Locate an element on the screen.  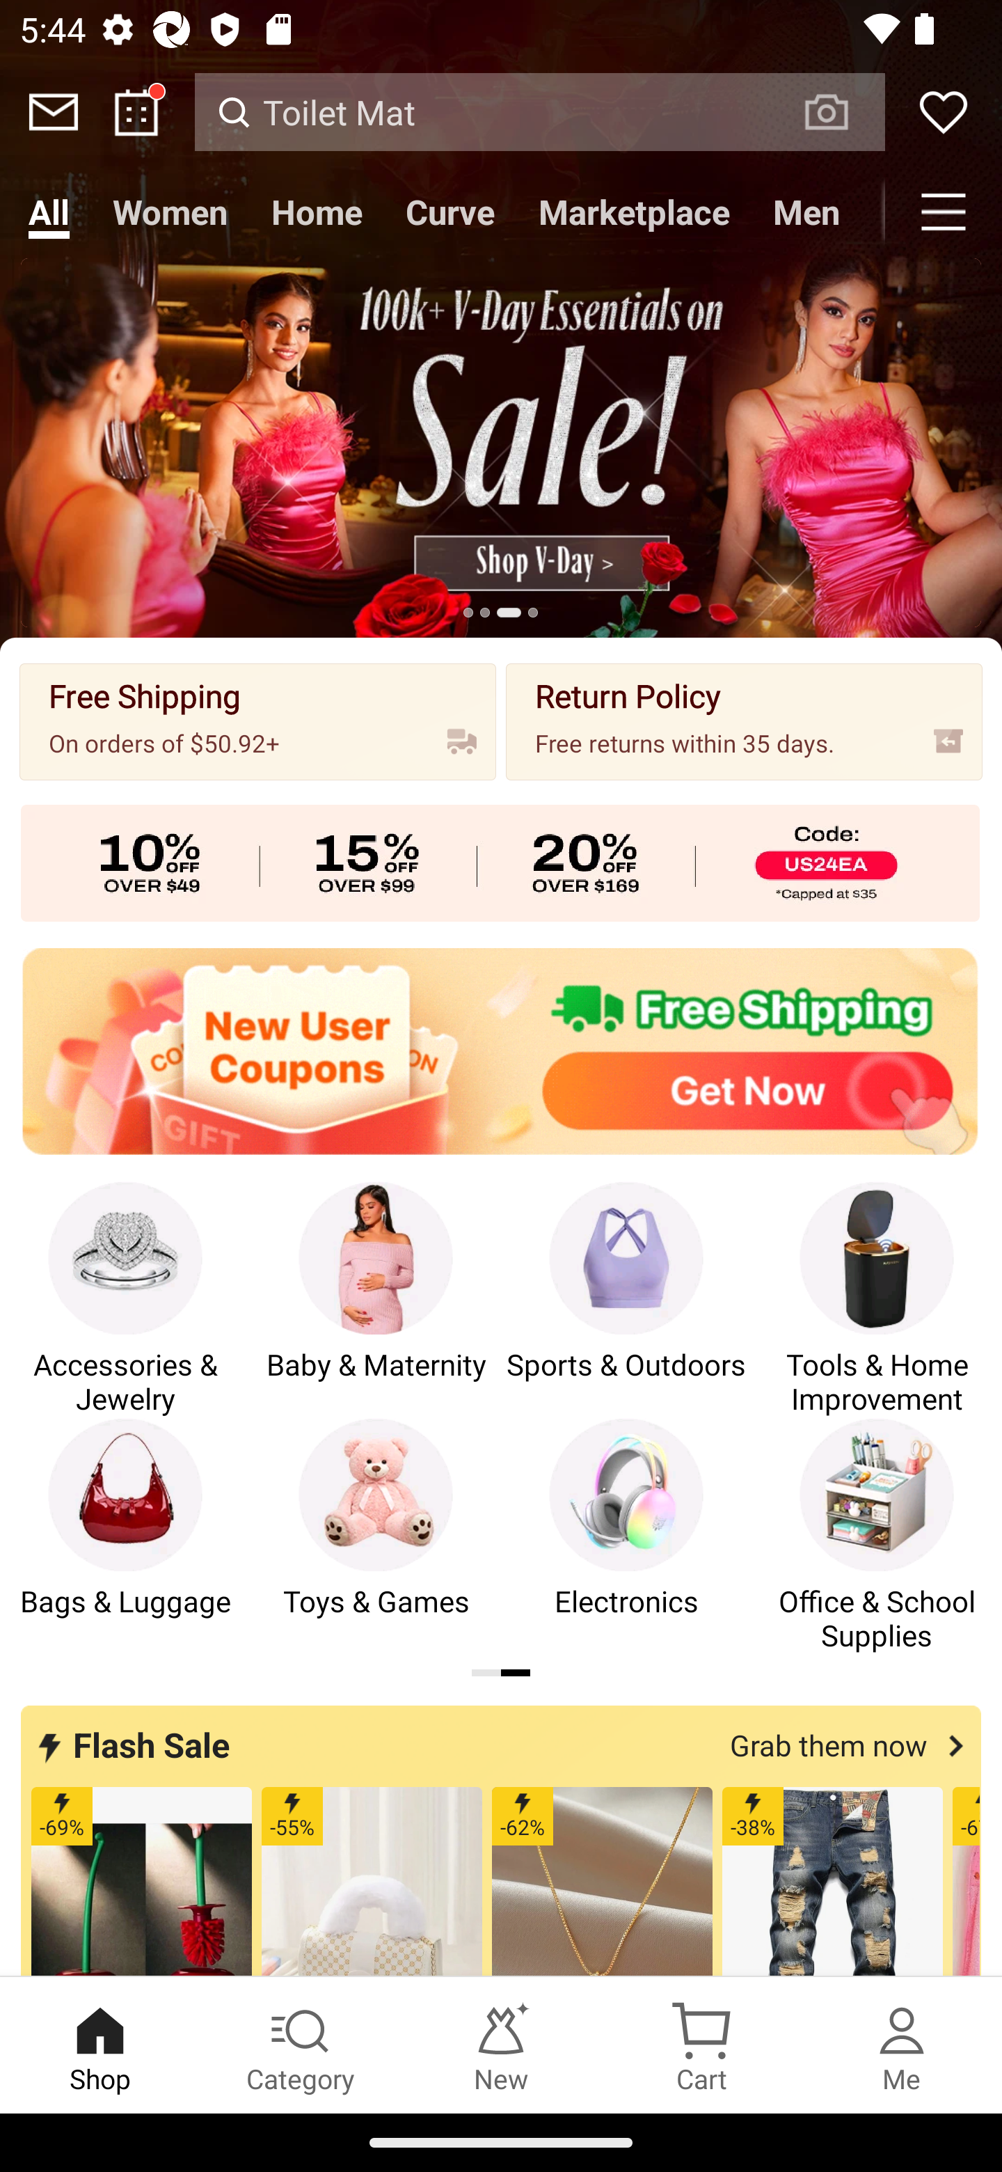
Men is located at coordinates (806, 212).